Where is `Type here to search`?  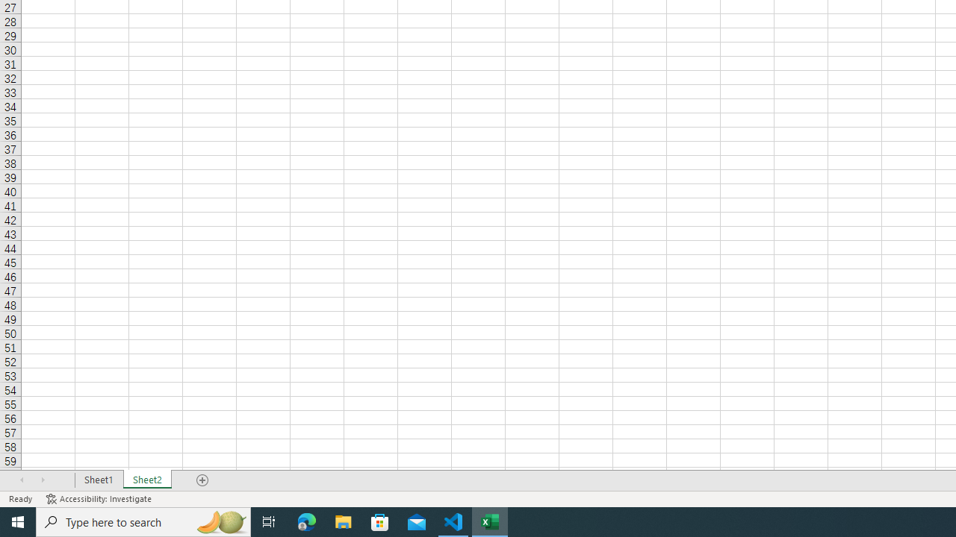 Type here to search is located at coordinates (143, 522).